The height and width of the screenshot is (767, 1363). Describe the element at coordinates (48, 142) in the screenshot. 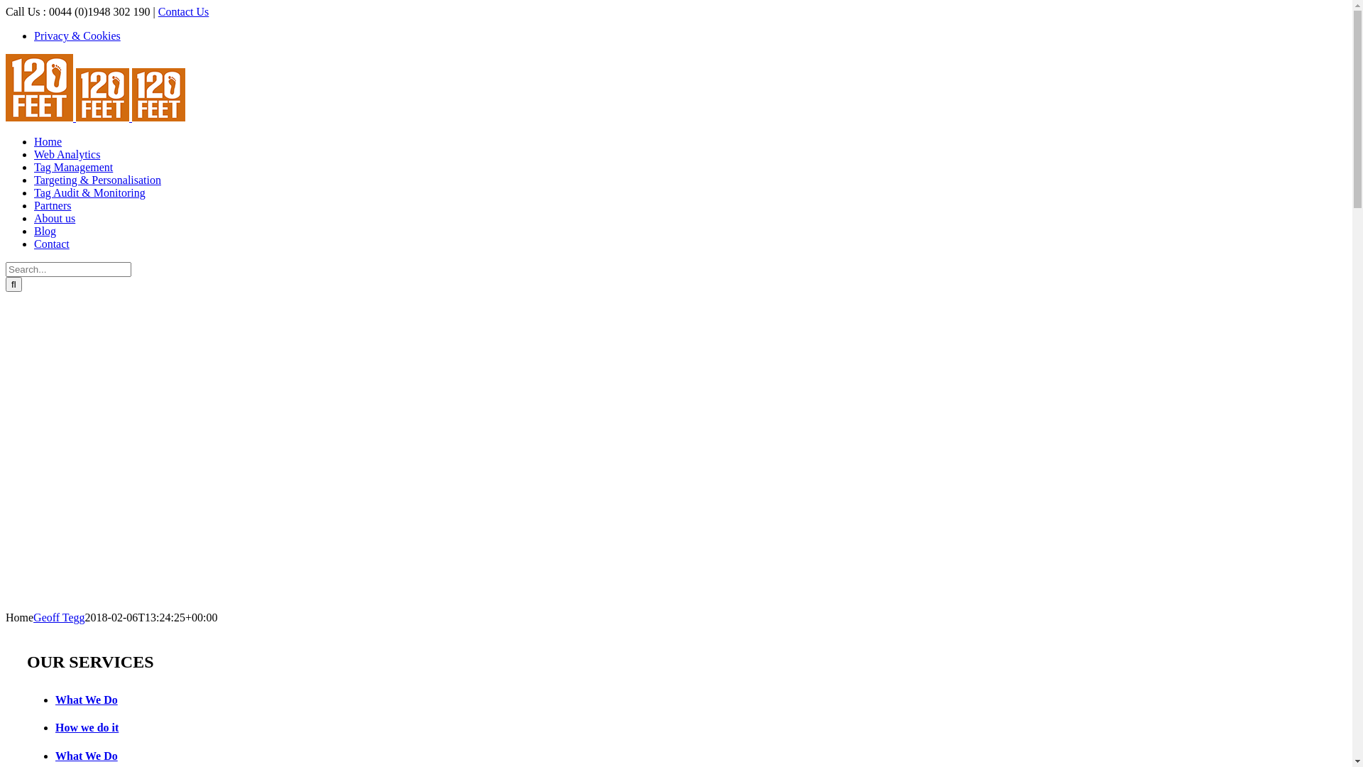

I see `Home` at that location.